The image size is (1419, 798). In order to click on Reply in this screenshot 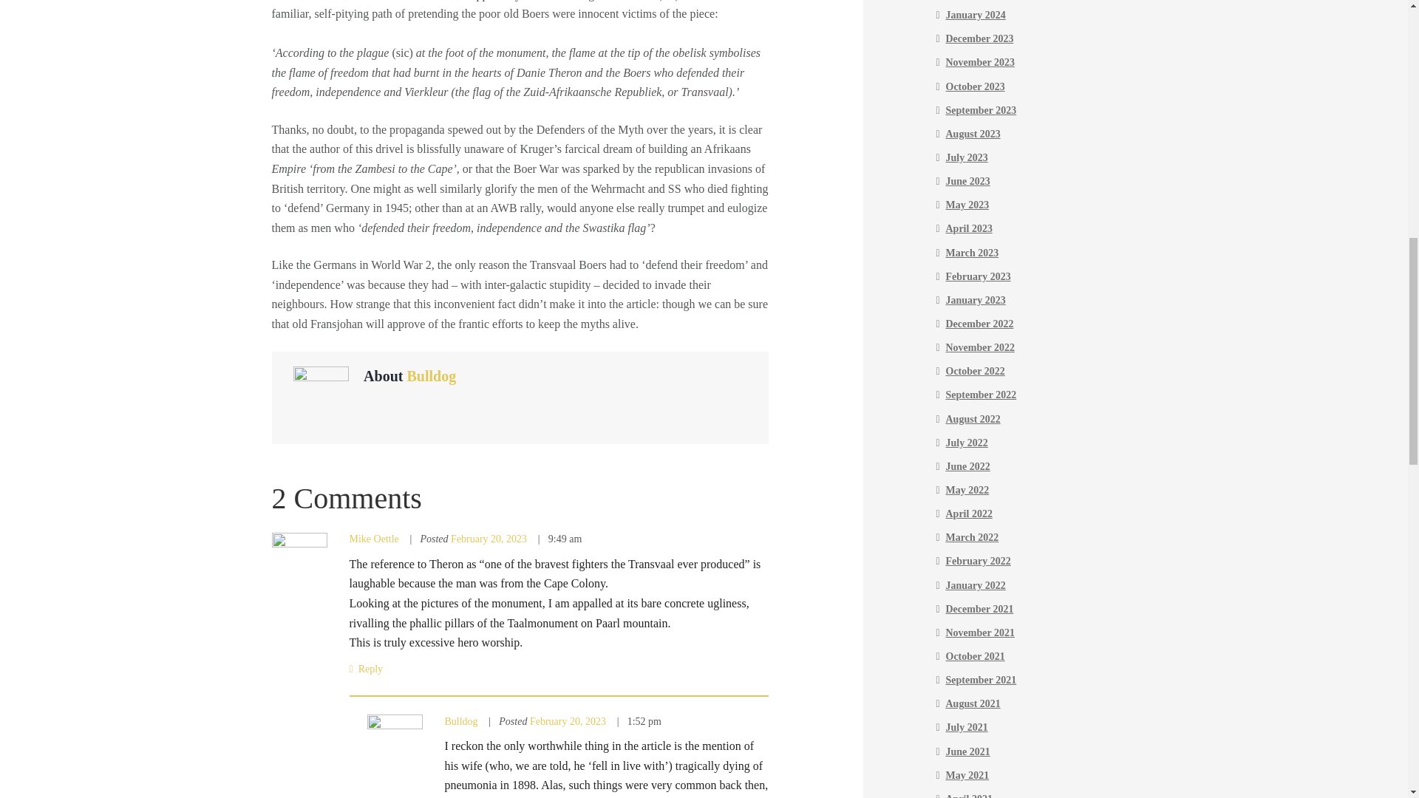, I will do `click(366, 668)`.